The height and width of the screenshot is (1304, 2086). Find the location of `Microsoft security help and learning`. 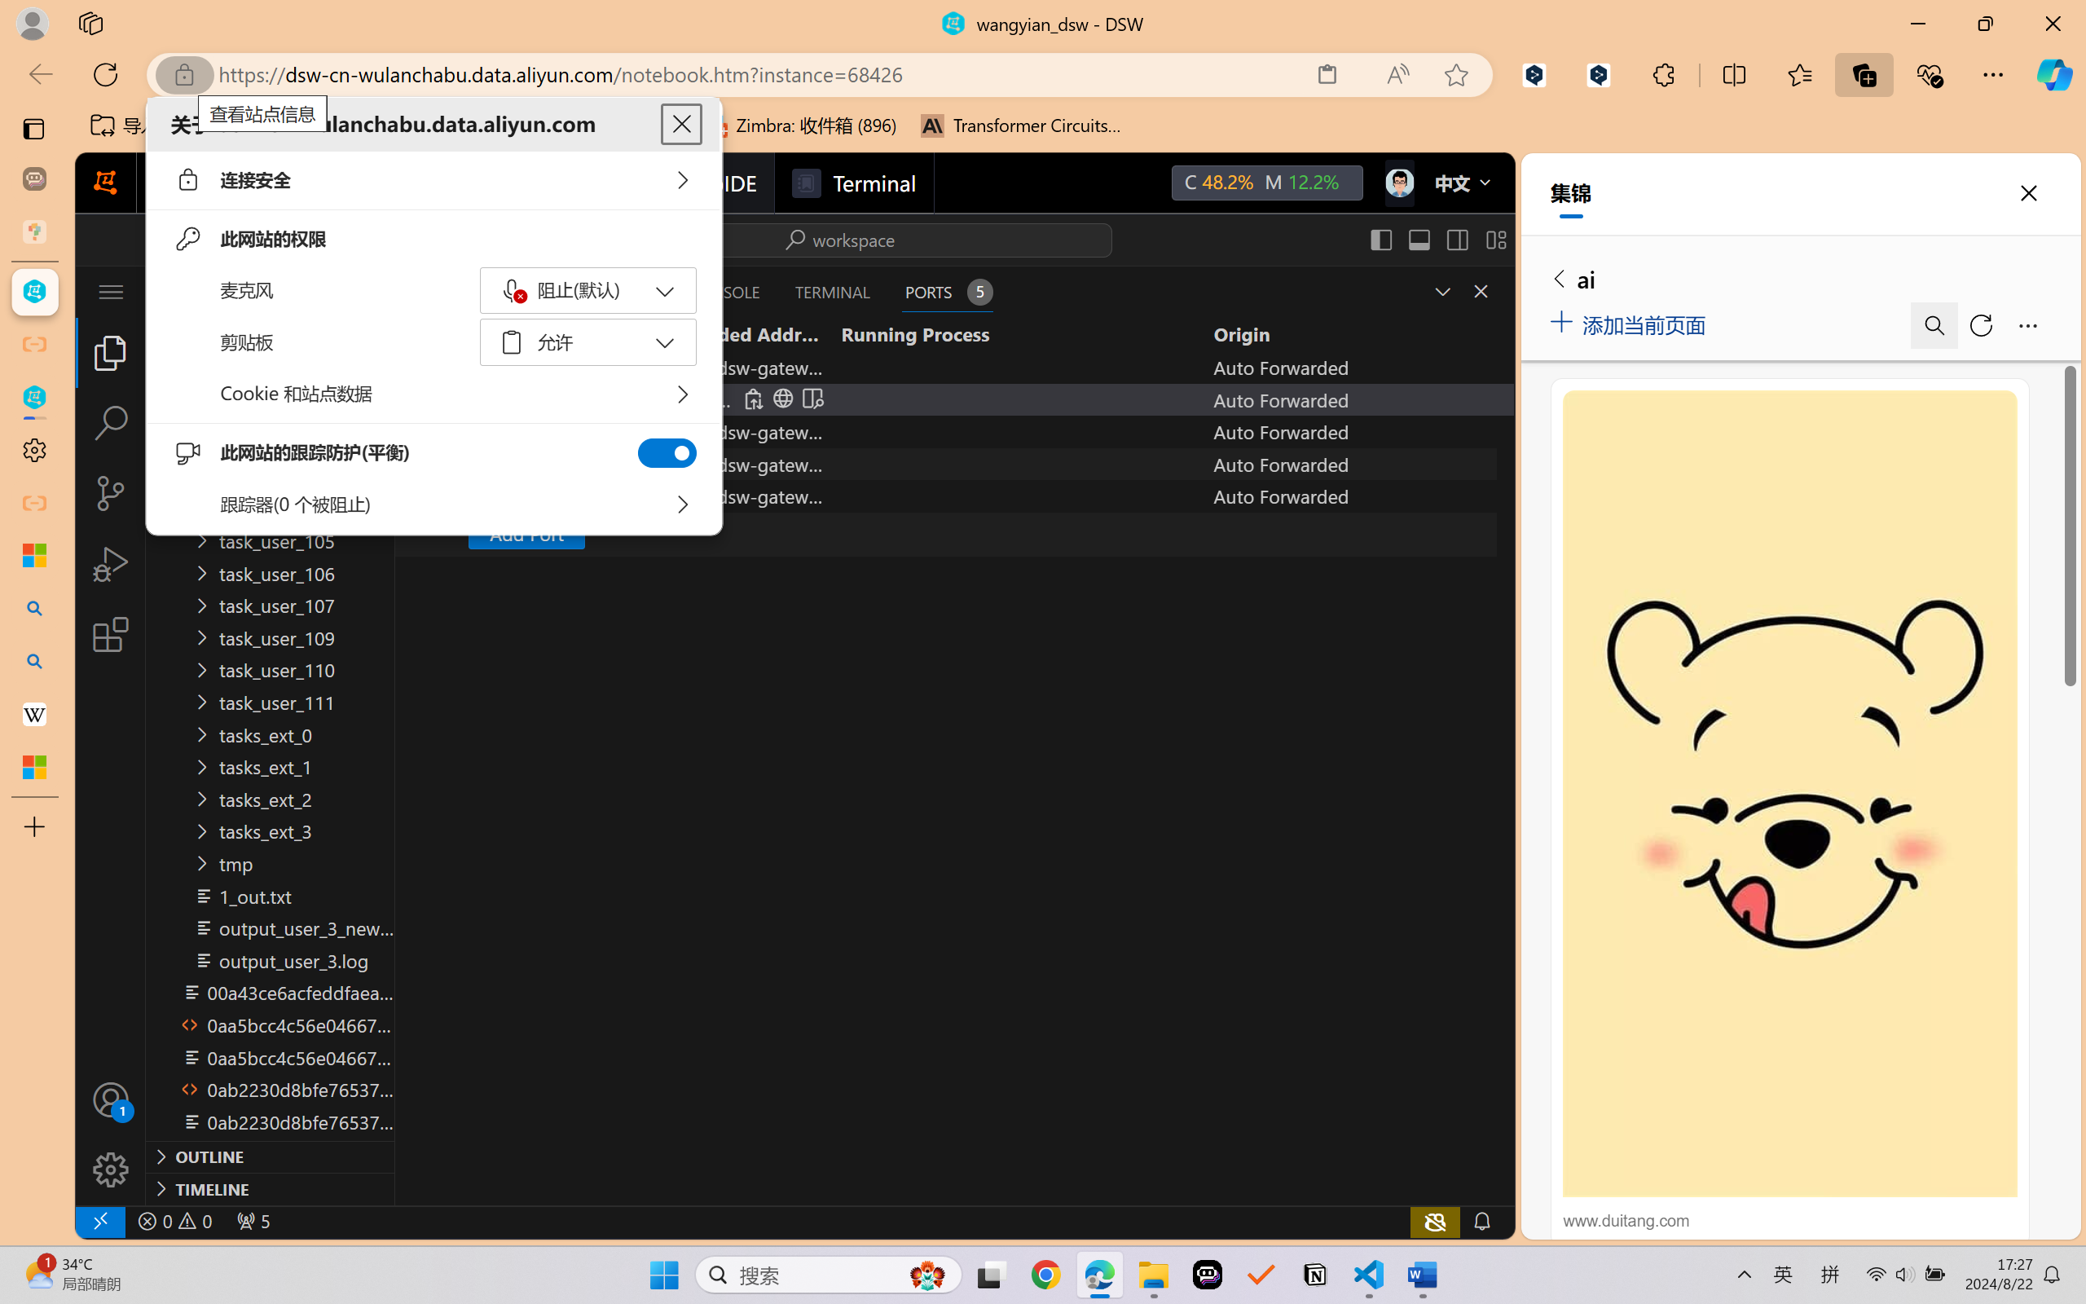

Microsoft security help and learning is located at coordinates (34, 555).